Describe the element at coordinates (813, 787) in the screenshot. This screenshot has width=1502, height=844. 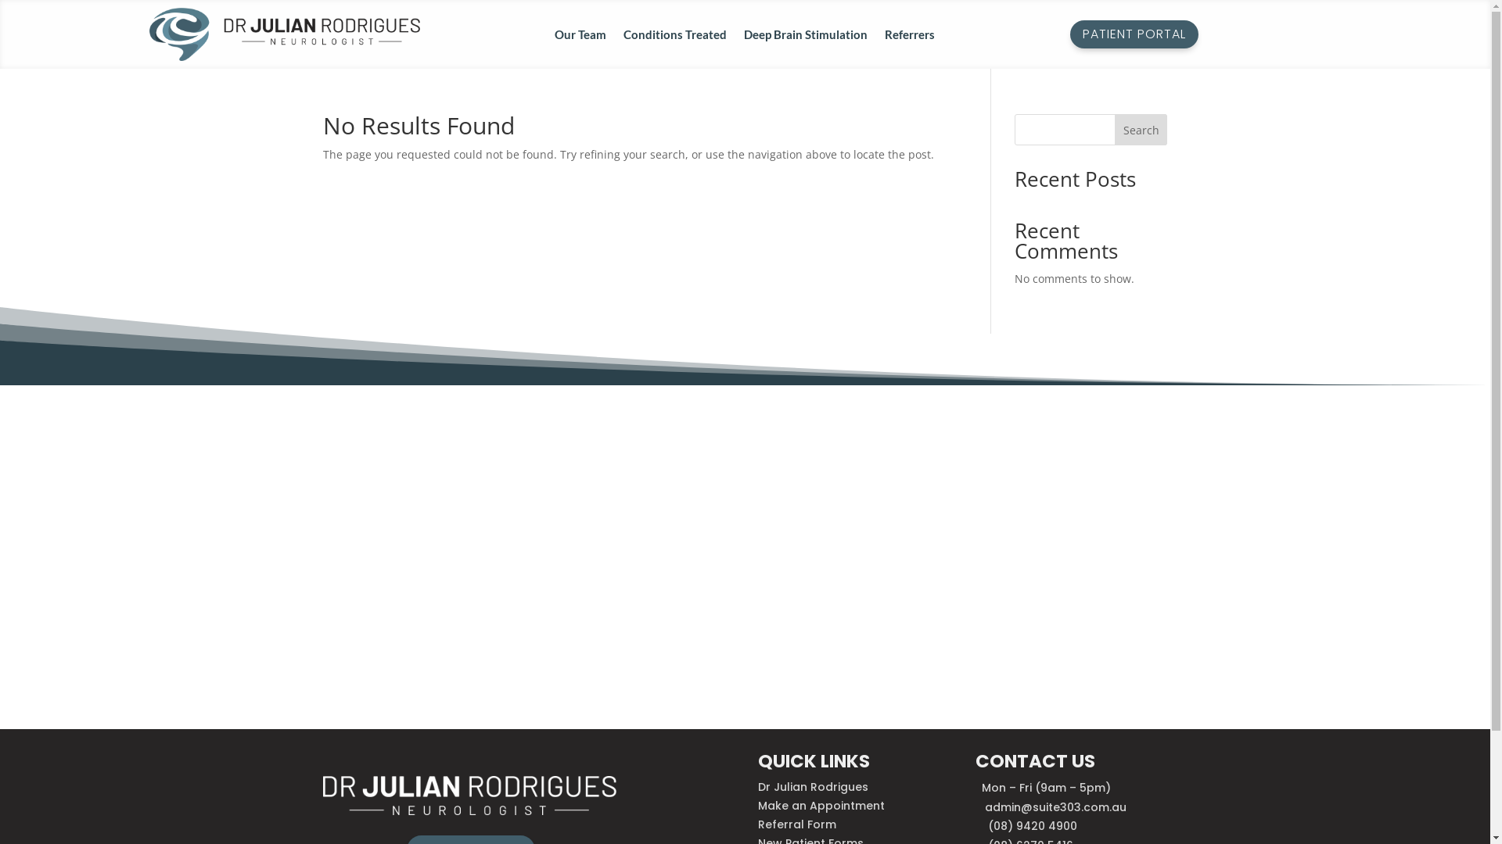
I see `Dr Julian Rodrigues` at that location.